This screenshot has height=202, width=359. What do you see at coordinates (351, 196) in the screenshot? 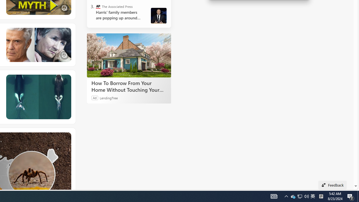
I see `Notification Chevron` at bounding box center [351, 196].